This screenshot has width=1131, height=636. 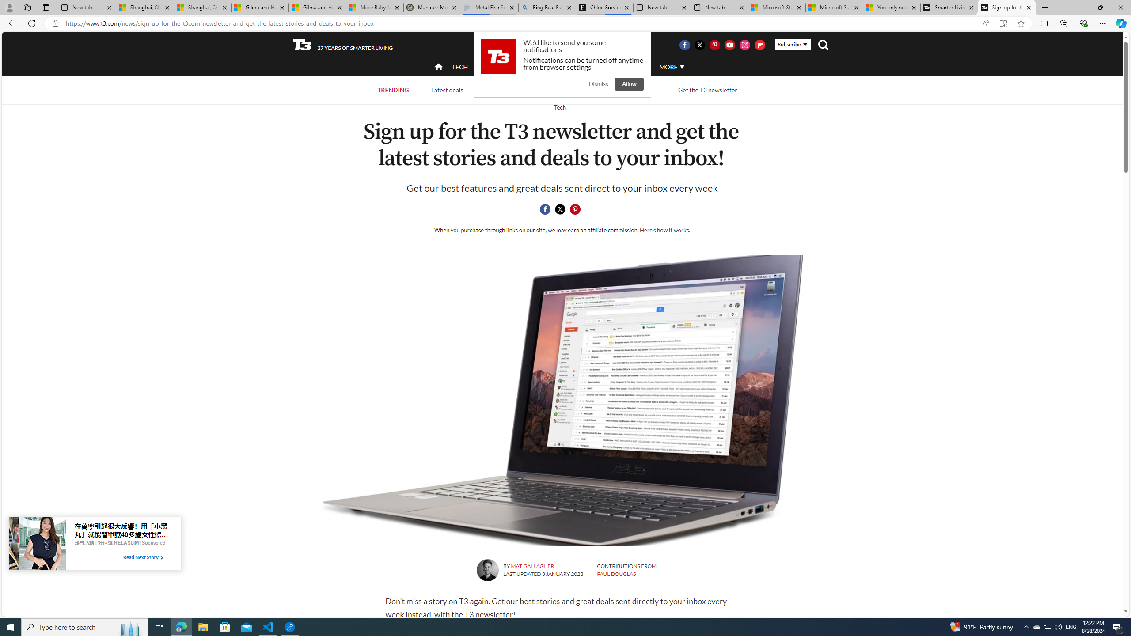 I want to click on flag of UK, so click(x=584, y=45).